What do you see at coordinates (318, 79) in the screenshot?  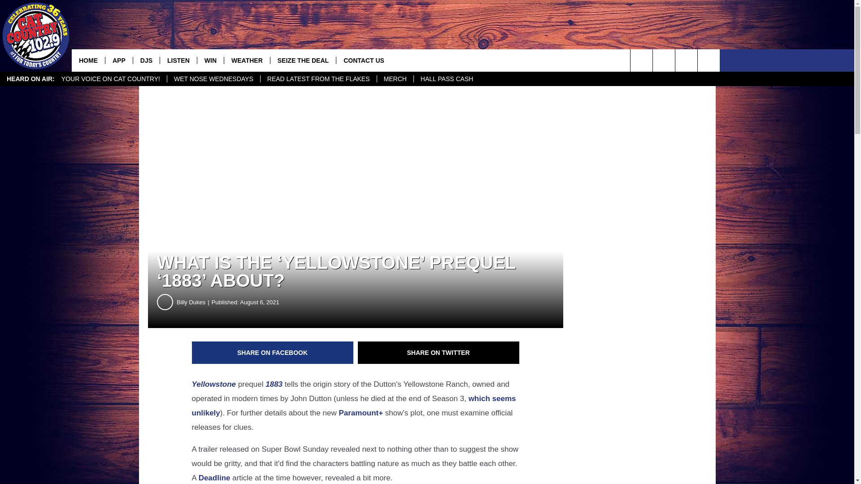 I see `READ LATEST FROM THE FLAKES` at bounding box center [318, 79].